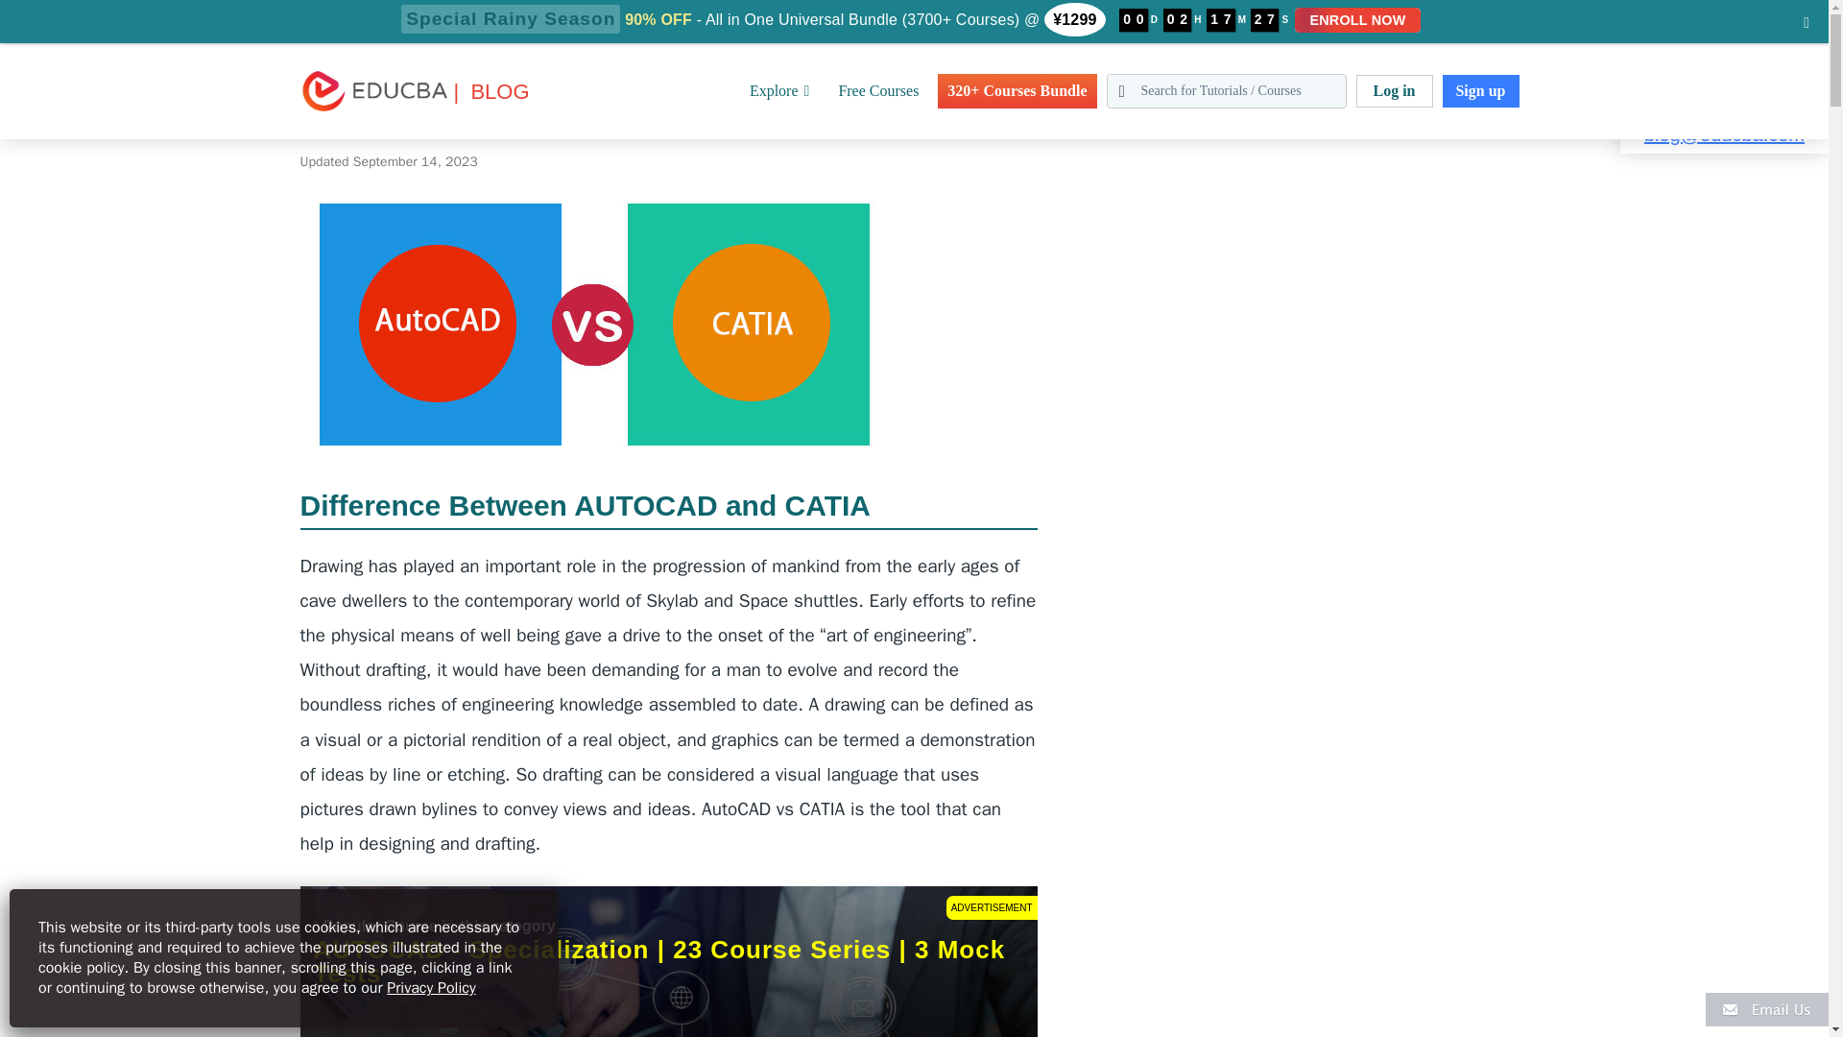 This screenshot has height=1037, width=1843. What do you see at coordinates (877, 90) in the screenshot?
I see `Free Courses` at bounding box center [877, 90].